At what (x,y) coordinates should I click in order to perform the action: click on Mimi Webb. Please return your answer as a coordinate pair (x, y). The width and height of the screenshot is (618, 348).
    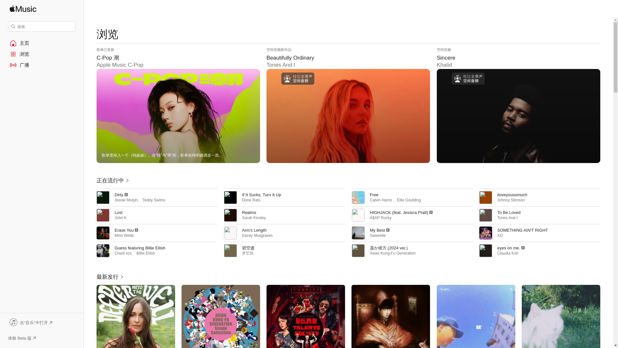
    Looking at the image, I should click on (124, 235).